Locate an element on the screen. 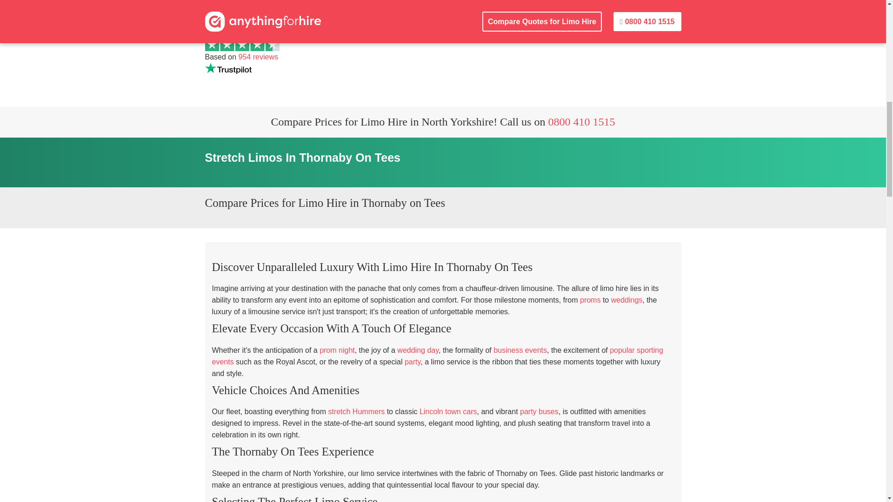  proms is located at coordinates (590, 300).